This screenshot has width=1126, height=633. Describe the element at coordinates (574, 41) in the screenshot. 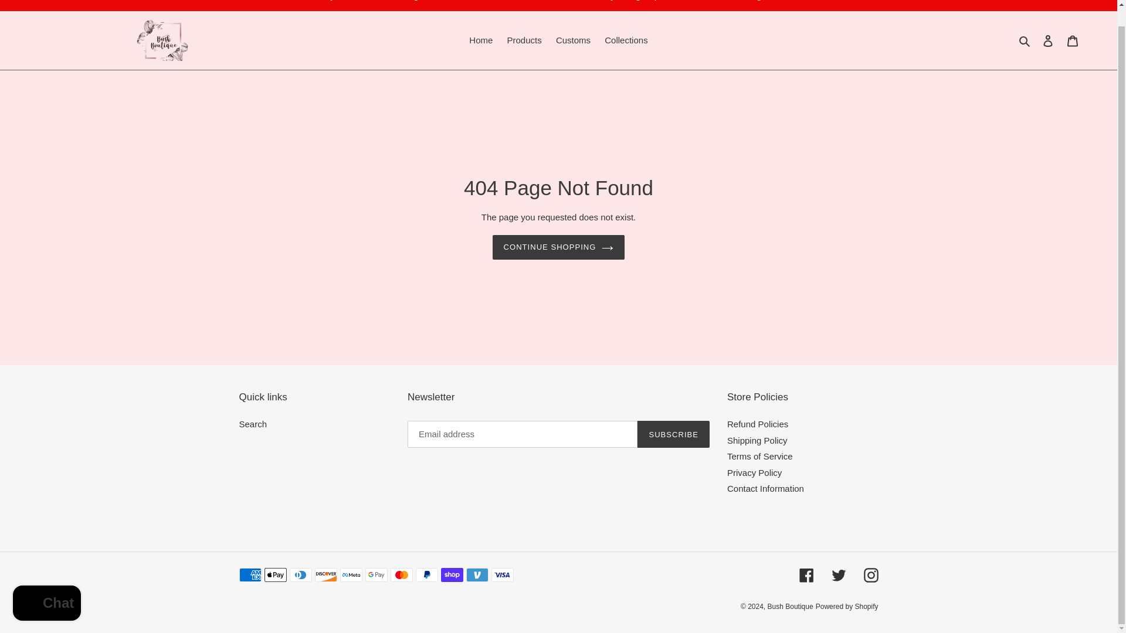

I see `Customs` at that location.